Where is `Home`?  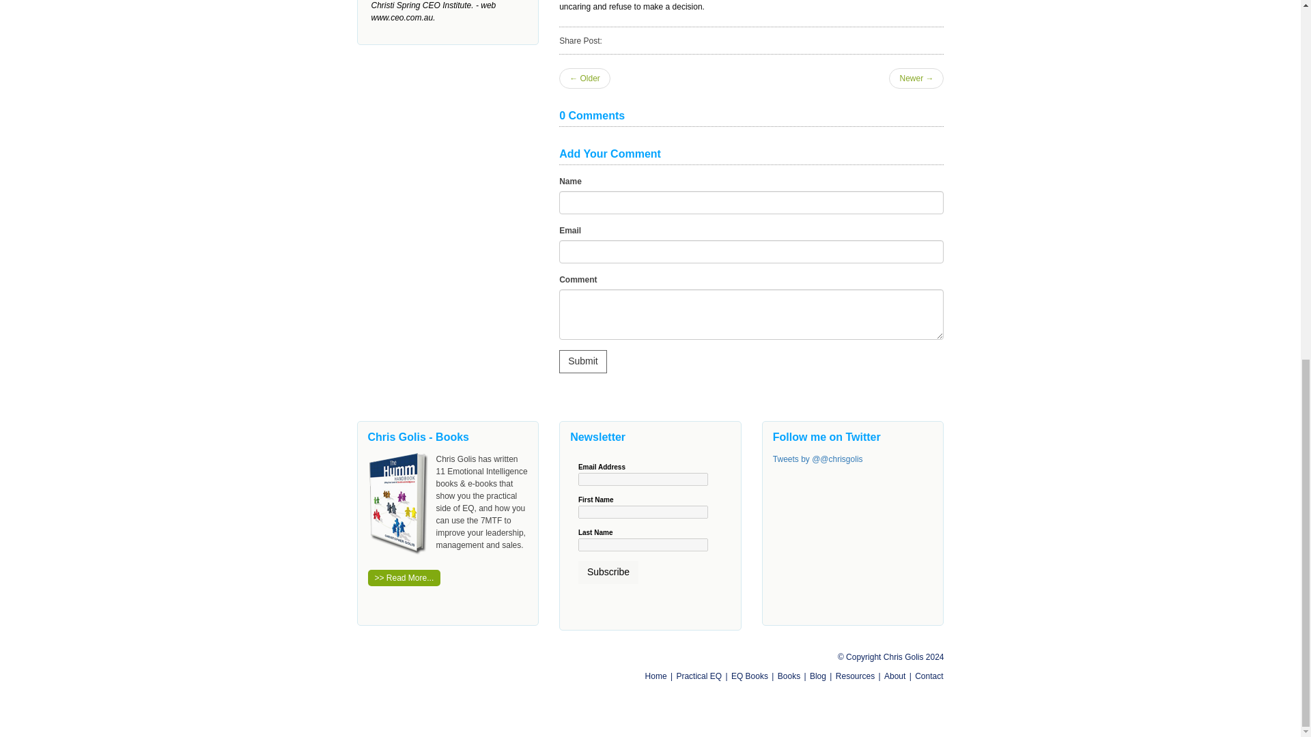 Home is located at coordinates (655, 676).